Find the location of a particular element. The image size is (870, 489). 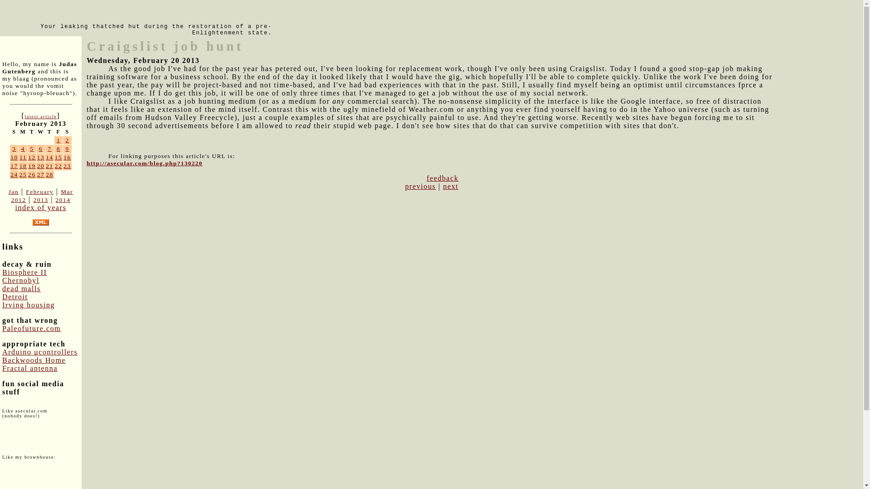

index of years is located at coordinates (40, 207).